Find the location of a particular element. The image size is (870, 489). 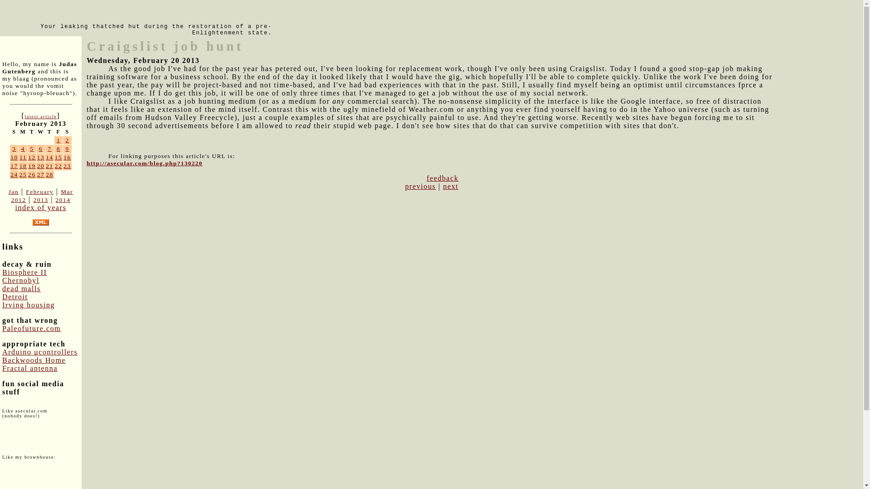

index of years is located at coordinates (40, 207).